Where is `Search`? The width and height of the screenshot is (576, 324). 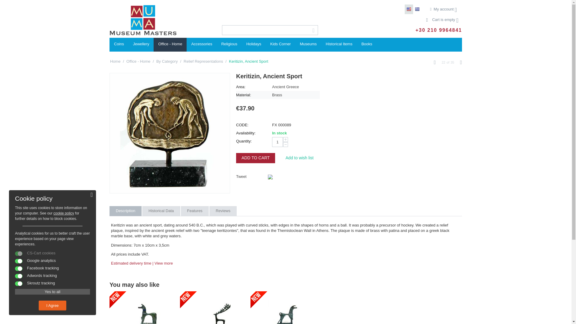
Search is located at coordinates (313, 30).